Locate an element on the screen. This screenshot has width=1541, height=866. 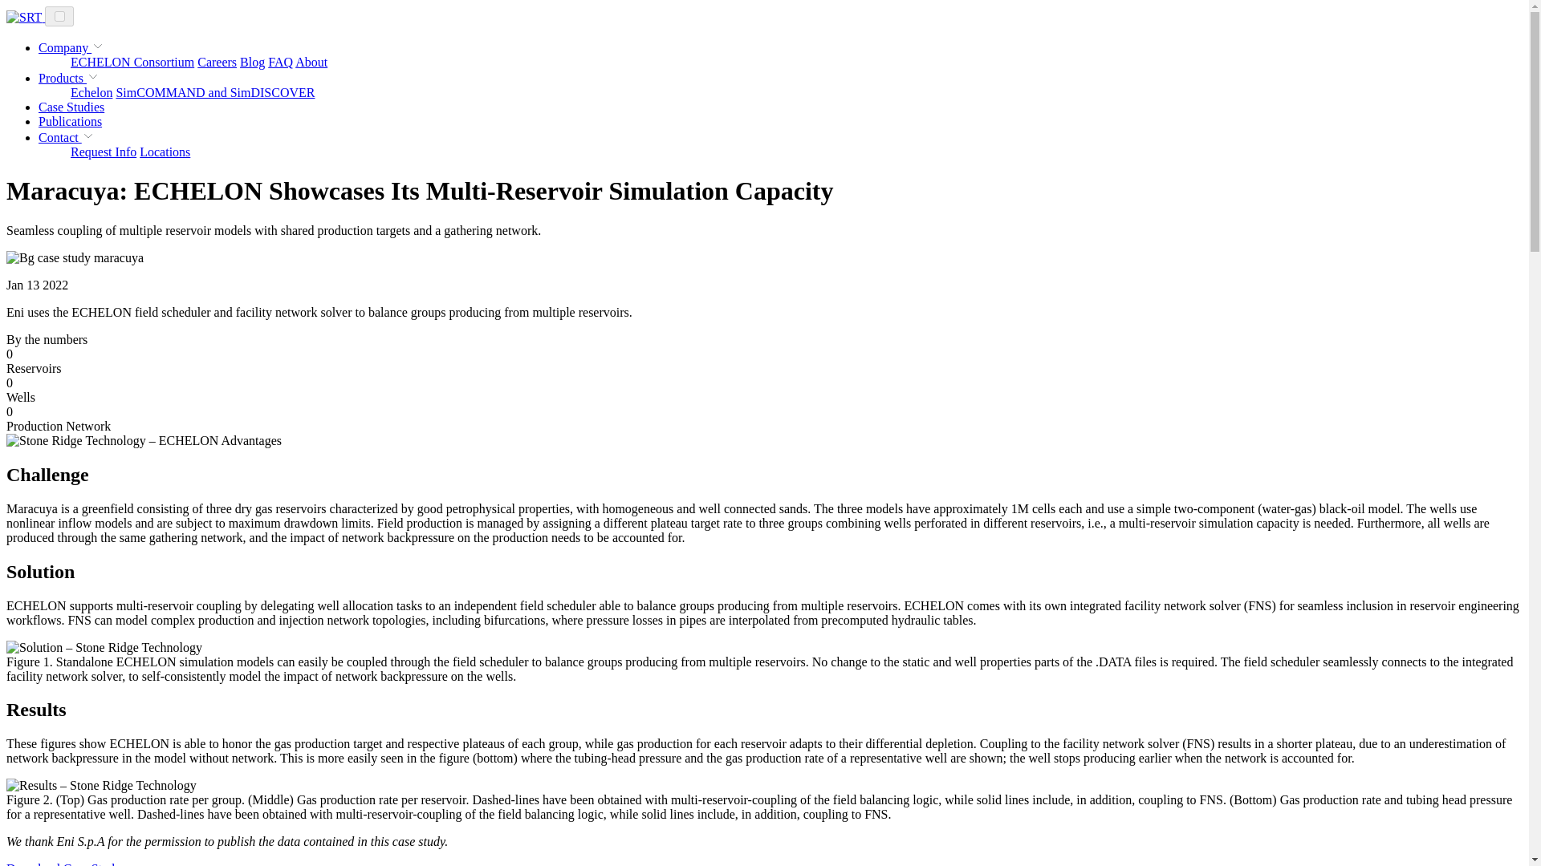
Echelon is located at coordinates (91, 92).